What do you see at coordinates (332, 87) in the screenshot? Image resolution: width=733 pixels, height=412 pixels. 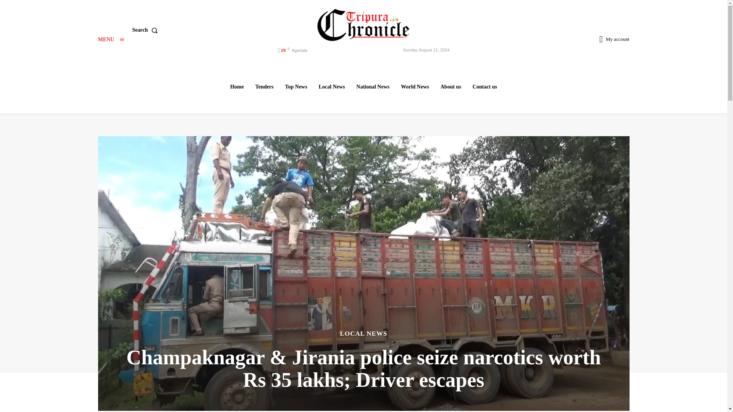 I see `Local News` at bounding box center [332, 87].